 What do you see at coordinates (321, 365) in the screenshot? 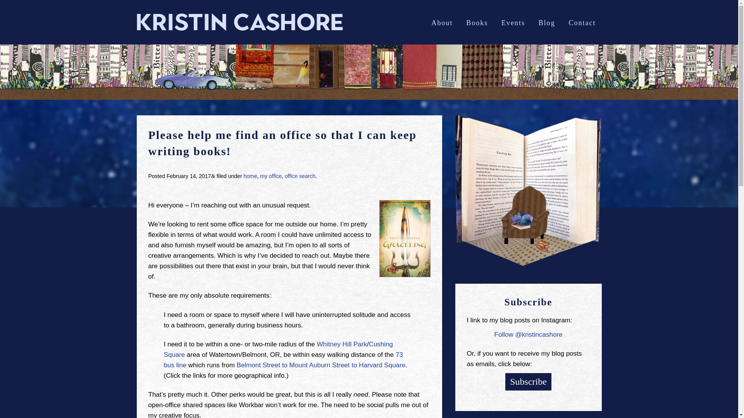
I see `Belmont Street to Mount Auburn Street to Harvard Square` at bounding box center [321, 365].